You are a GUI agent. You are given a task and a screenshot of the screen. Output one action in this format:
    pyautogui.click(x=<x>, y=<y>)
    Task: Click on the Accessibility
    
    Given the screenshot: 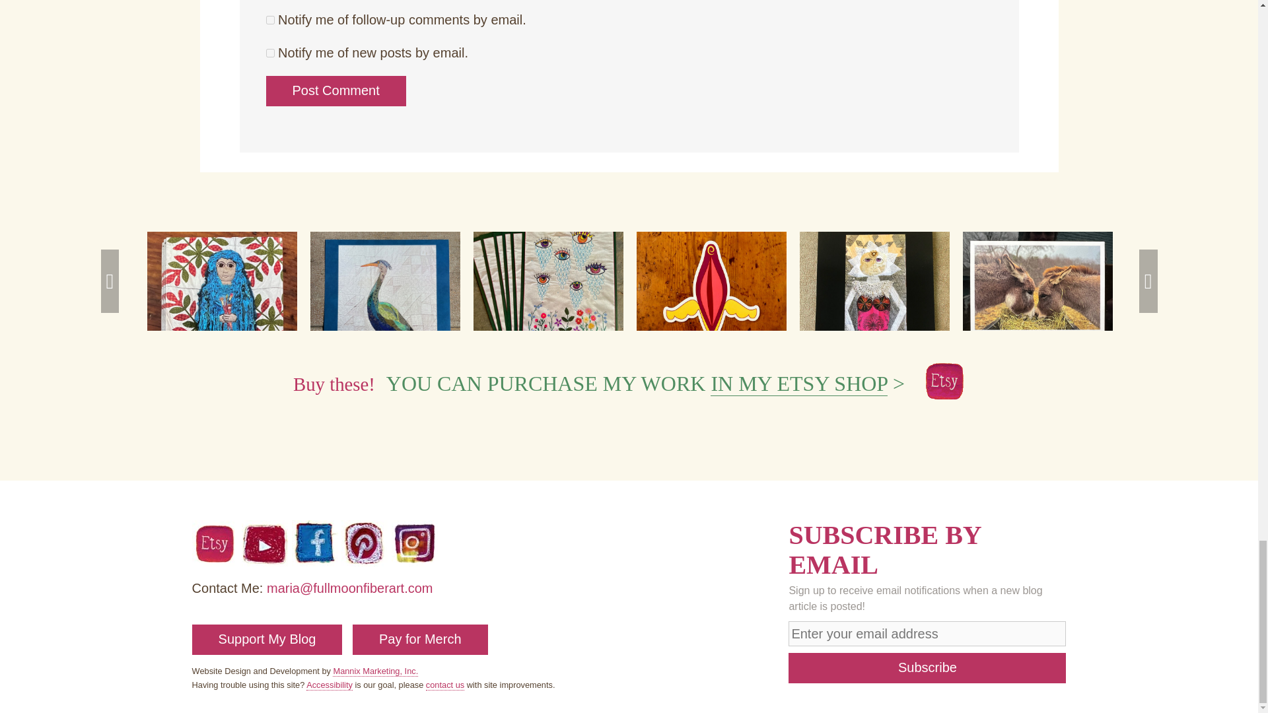 What is the action you would take?
    pyautogui.click(x=329, y=685)
    